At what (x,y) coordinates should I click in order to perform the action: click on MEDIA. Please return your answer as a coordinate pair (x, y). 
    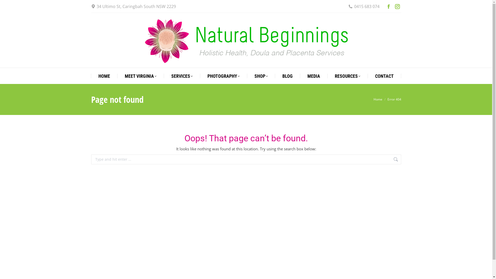
    Looking at the image, I should click on (314, 76).